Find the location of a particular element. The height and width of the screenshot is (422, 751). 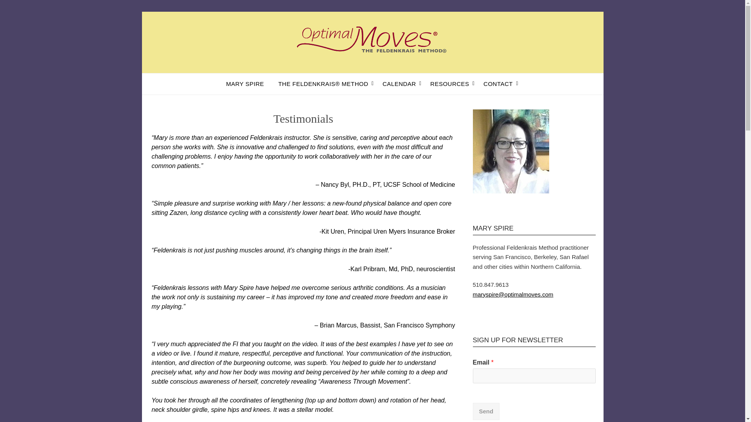

Send is located at coordinates (486, 411).